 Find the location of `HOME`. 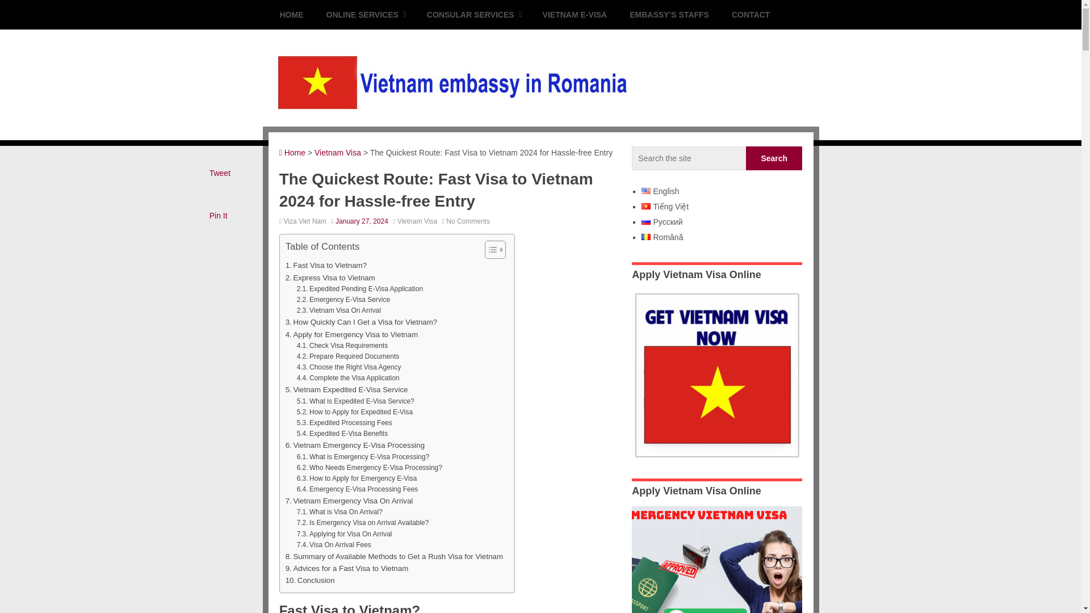

HOME is located at coordinates (291, 15).